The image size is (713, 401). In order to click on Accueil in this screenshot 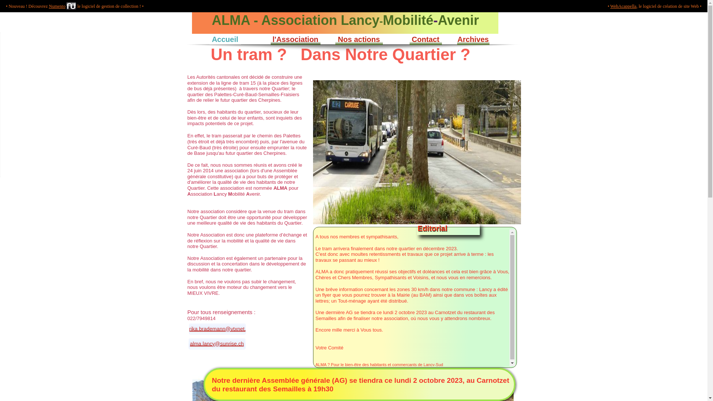, I will do `click(225, 39)`.